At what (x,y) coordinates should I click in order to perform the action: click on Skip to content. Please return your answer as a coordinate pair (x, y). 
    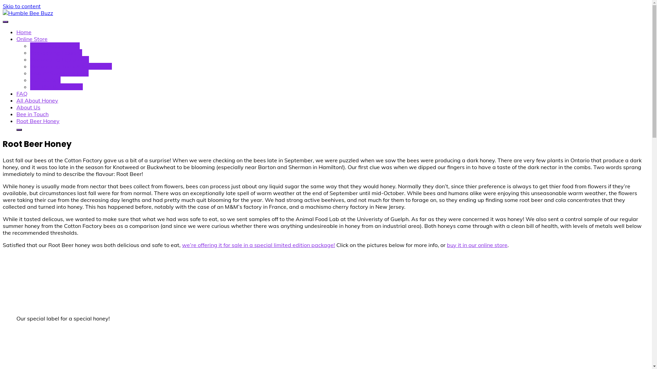
    Looking at the image, I should click on (22, 6).